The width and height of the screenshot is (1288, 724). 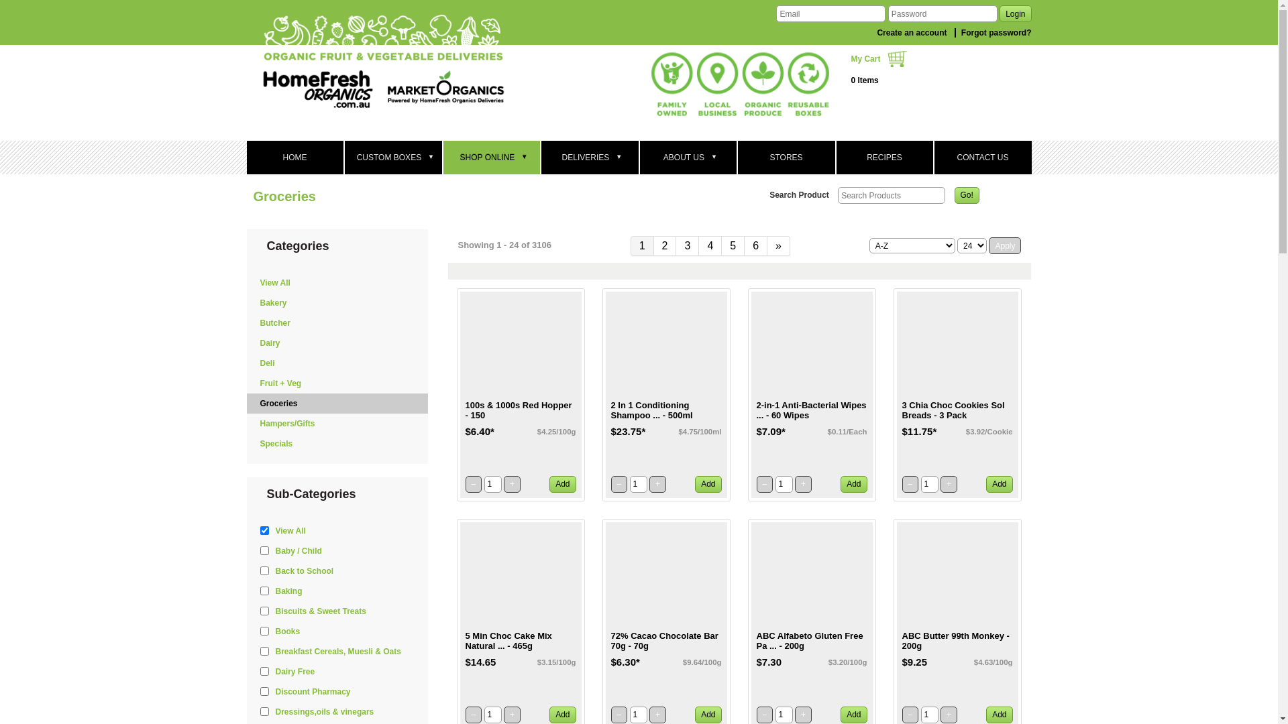 I want to click on Add, so click(x=562, y=484).